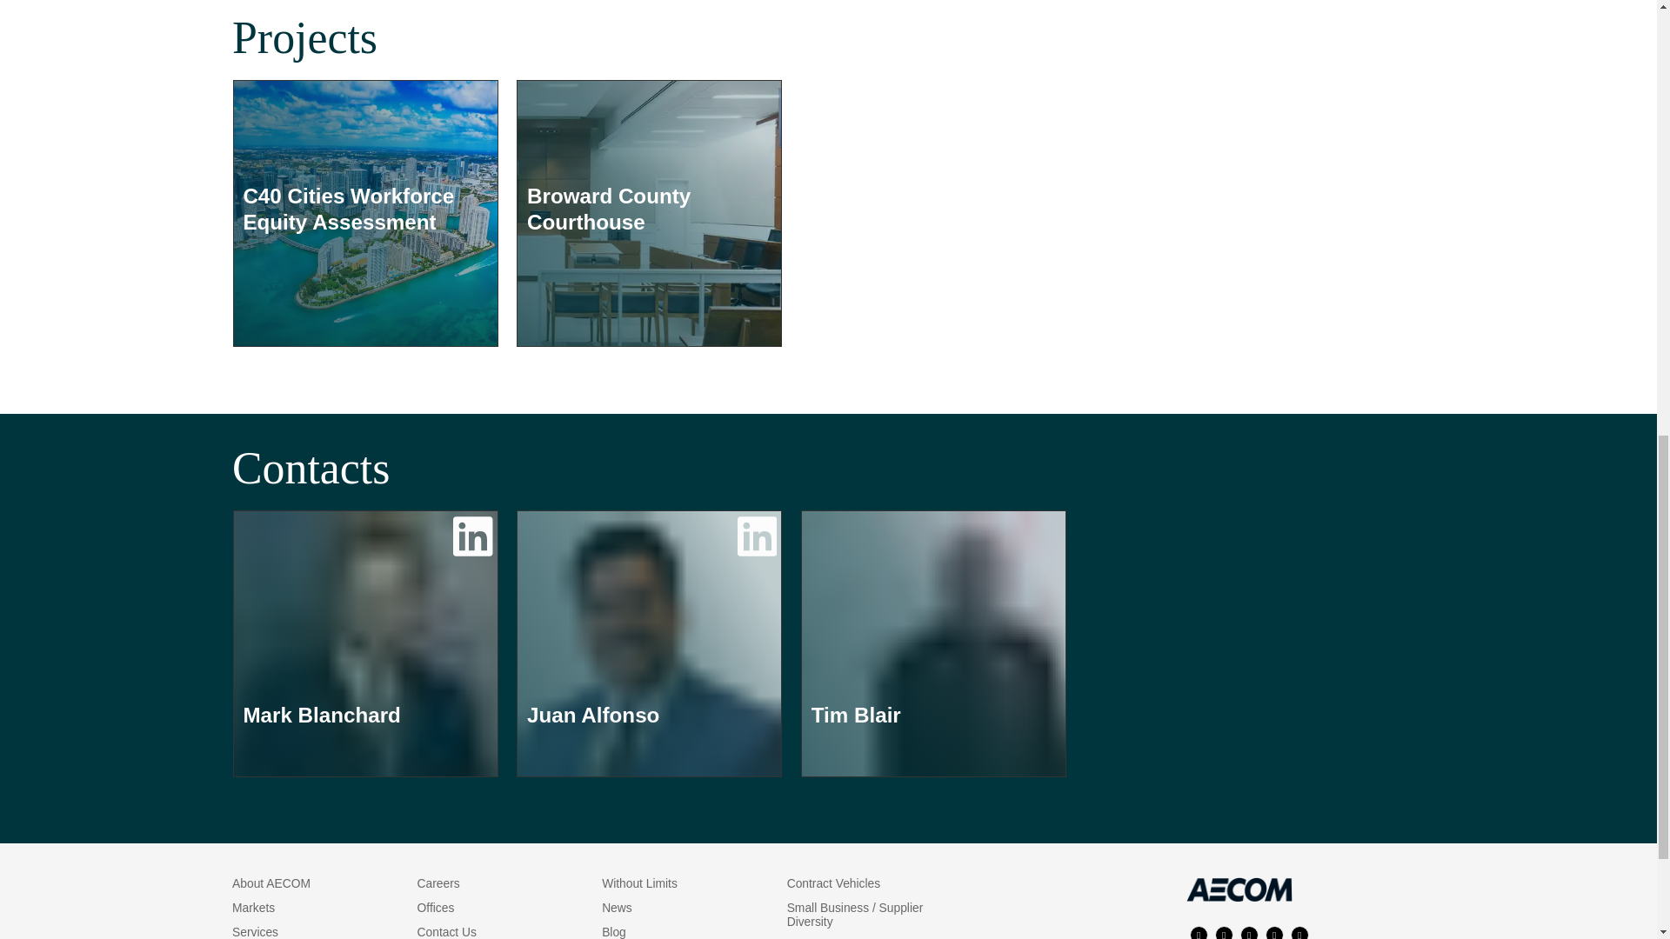 Image resolution: width=1670 pixels, height=939 pixels. What do you see at coordinates (1249, 932) in the screenshot?
I see `Linkedin` at bounding box center [1249, 932].